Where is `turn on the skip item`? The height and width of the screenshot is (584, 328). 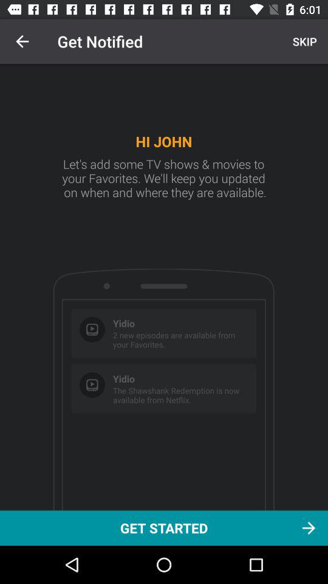
turn on the skip item is located at coordinates (303, 41).